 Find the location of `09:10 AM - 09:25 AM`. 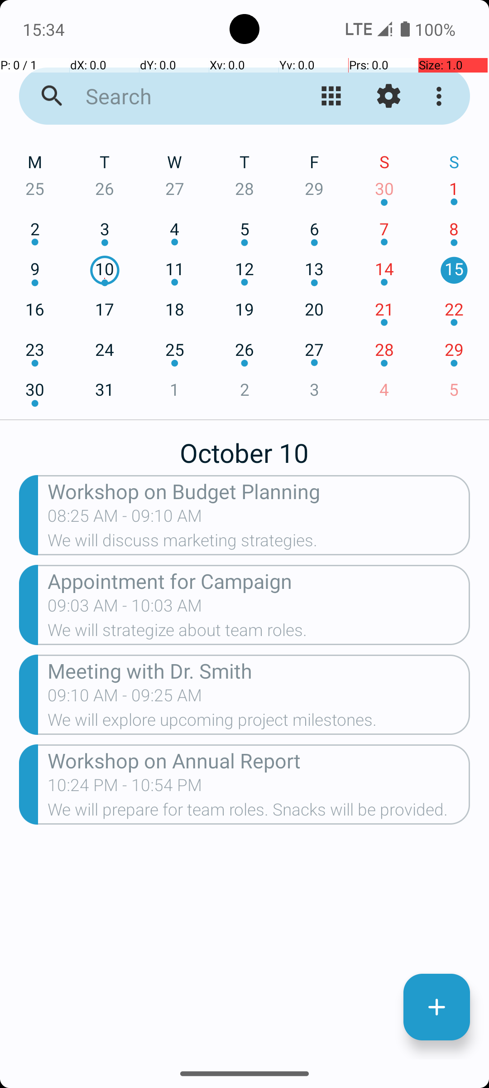

09:10 AM - 09:25 AM is located at coordinates (125, 698).